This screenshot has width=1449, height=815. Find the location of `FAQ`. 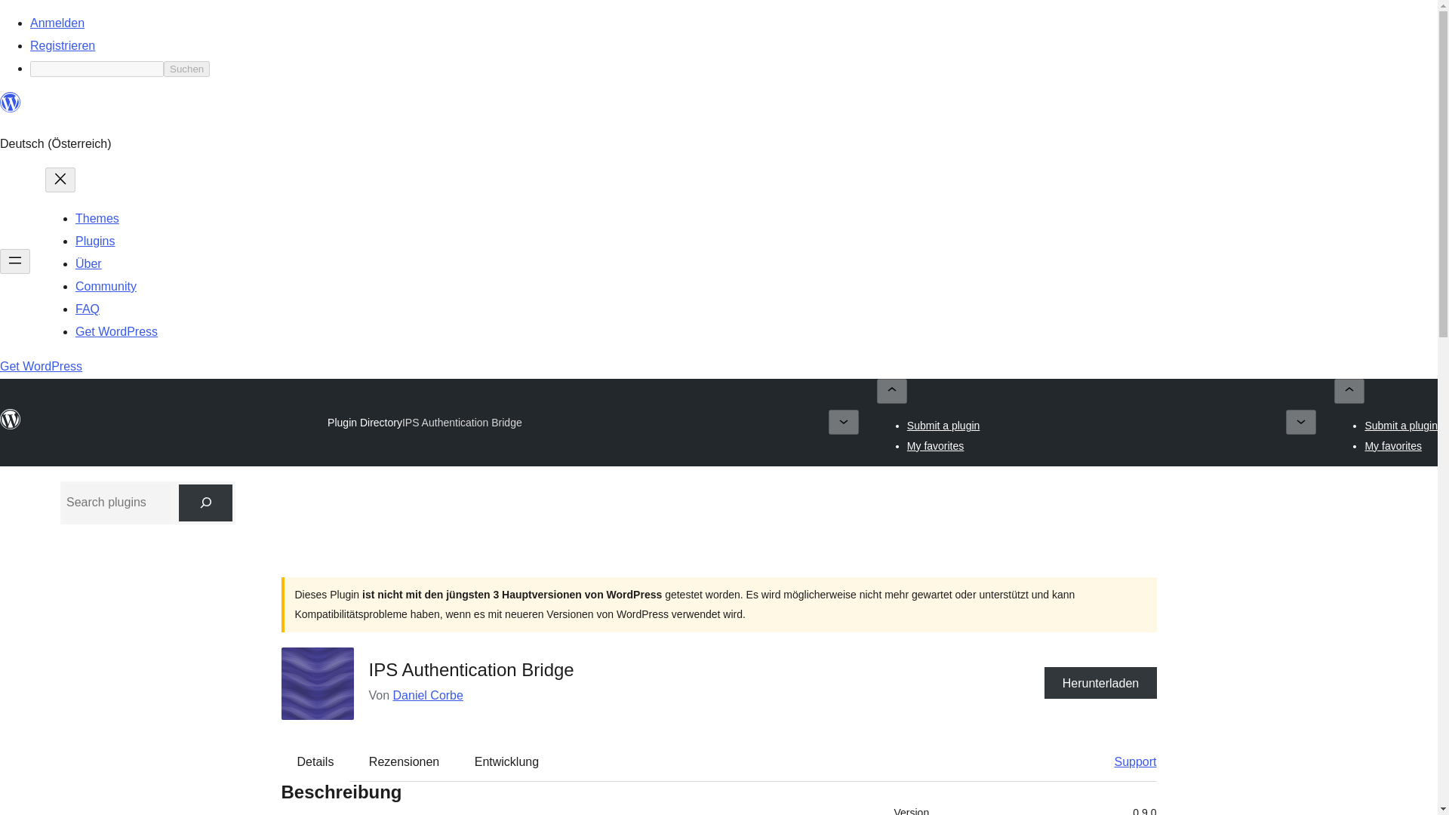

FAQ is located at coordinates (88, 308).